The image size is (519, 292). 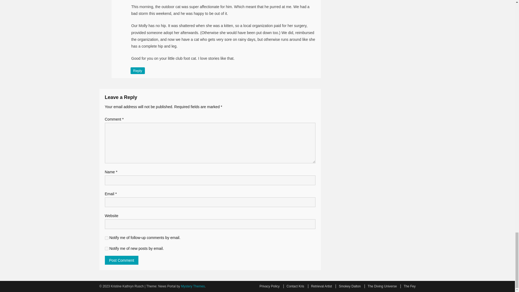 What do you see at coordinates (107, 238) in the screenshot?
I see `subscribe` at bounding box center [107, 238].